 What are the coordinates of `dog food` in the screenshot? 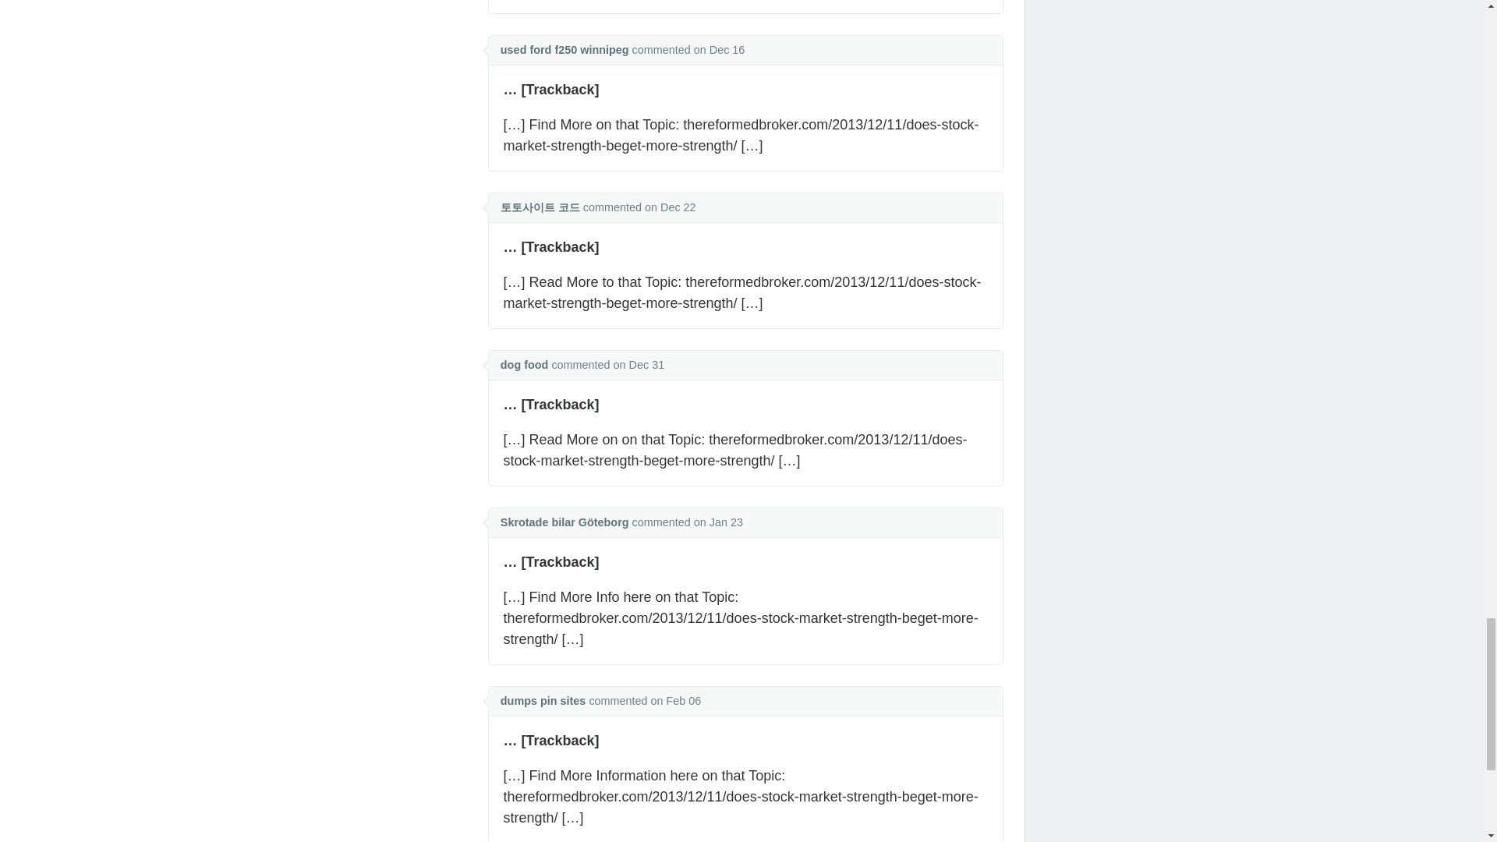 It's located at (524, 365).